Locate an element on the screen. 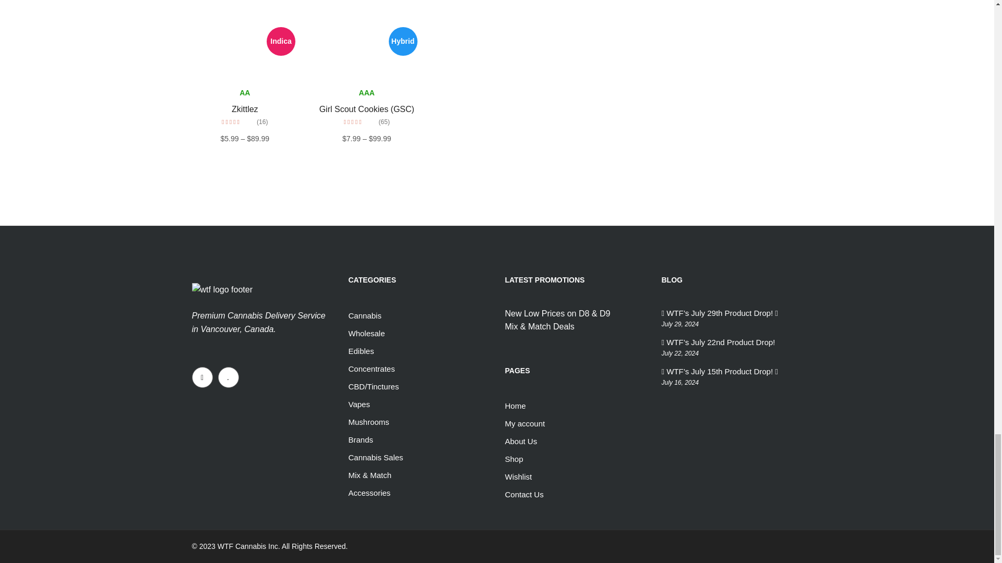  wtf logo footer is located at coordinates (222, 290).